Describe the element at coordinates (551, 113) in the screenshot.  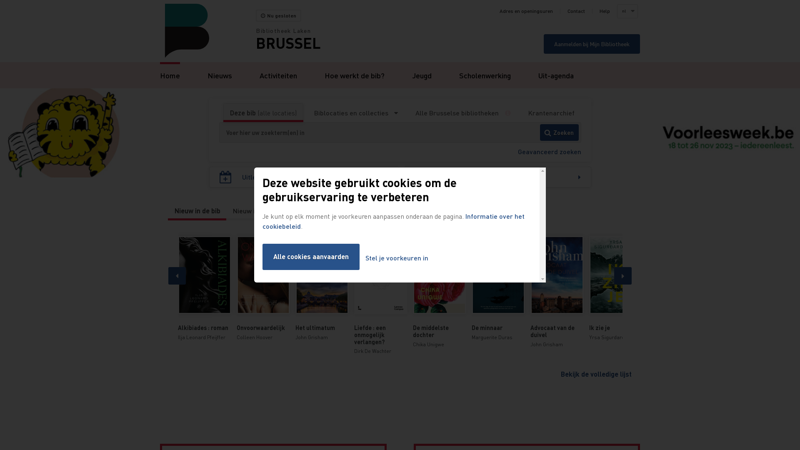
I see `Krantenarchief` at that location.